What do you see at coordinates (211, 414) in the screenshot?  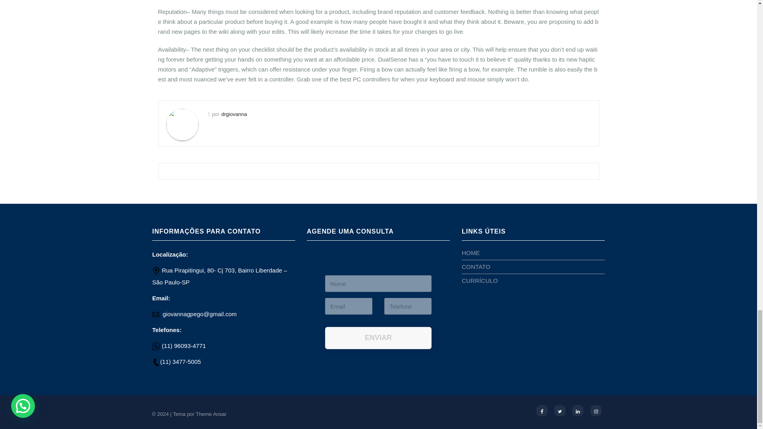 I see `Theme Ansar` at bounding box center [211, 414].